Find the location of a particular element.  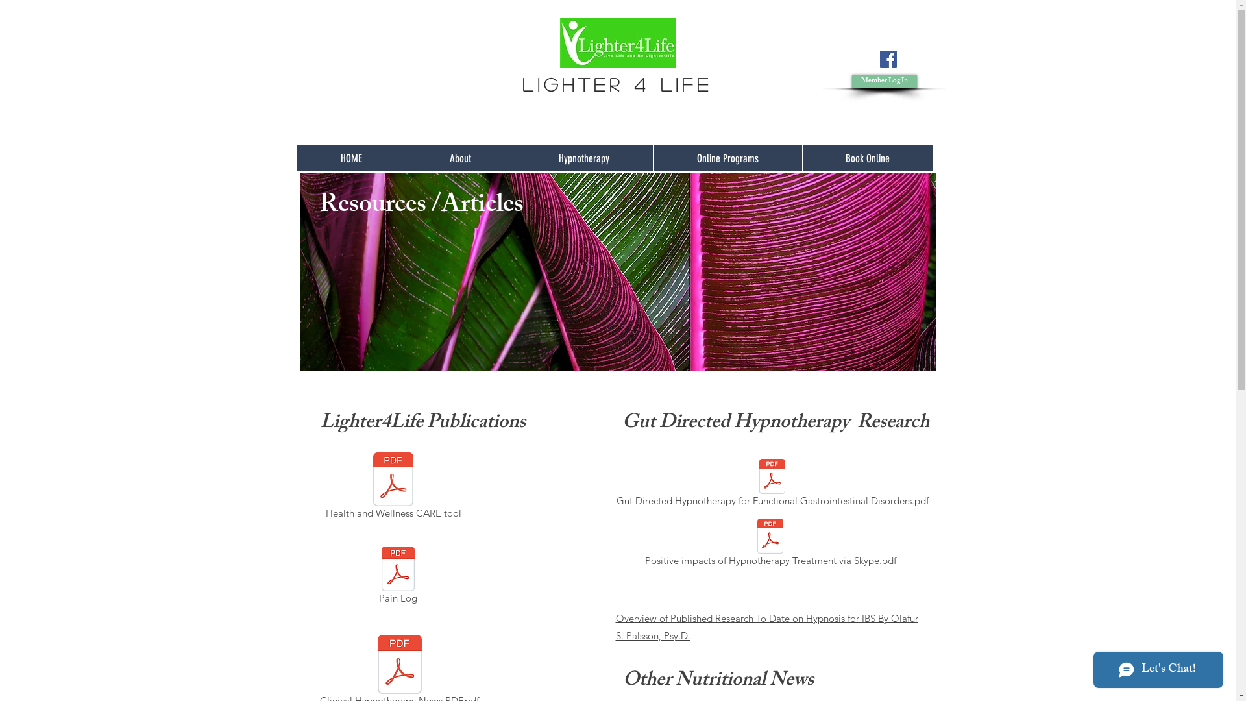

Hypnotherapy is located at coordinates (583, 158).